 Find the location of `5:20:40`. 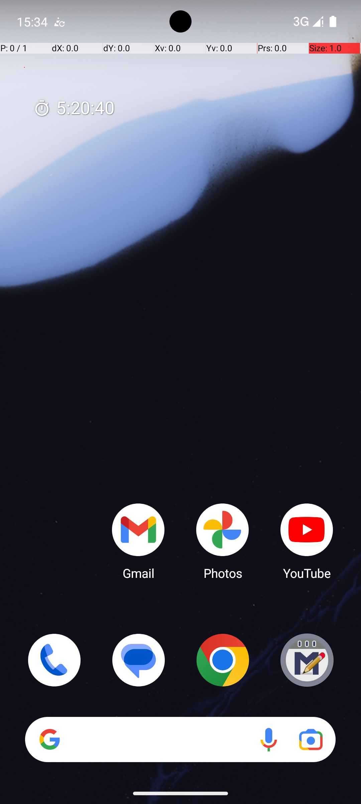

5:20:40 is located at coordinates (74, 109).